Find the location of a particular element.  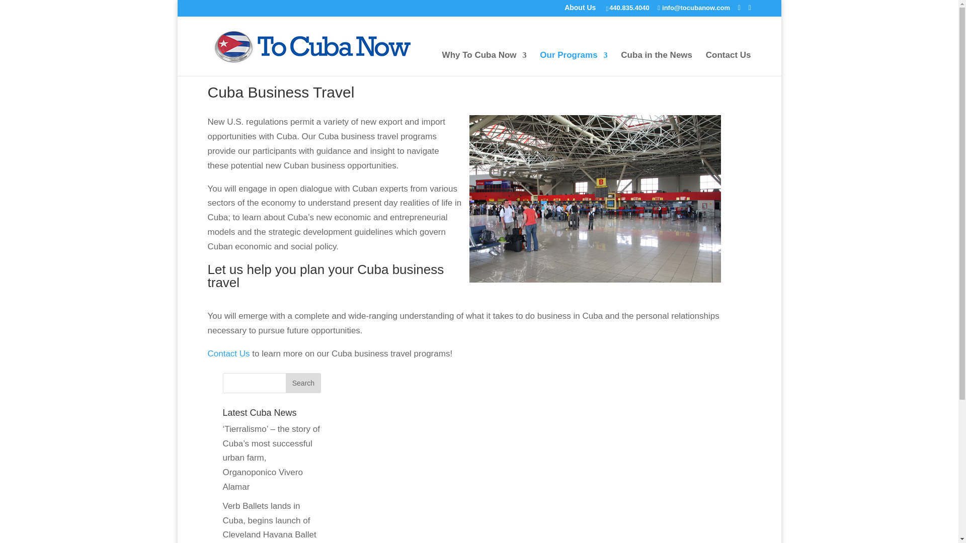

Search is located at coordinates (303, 383).